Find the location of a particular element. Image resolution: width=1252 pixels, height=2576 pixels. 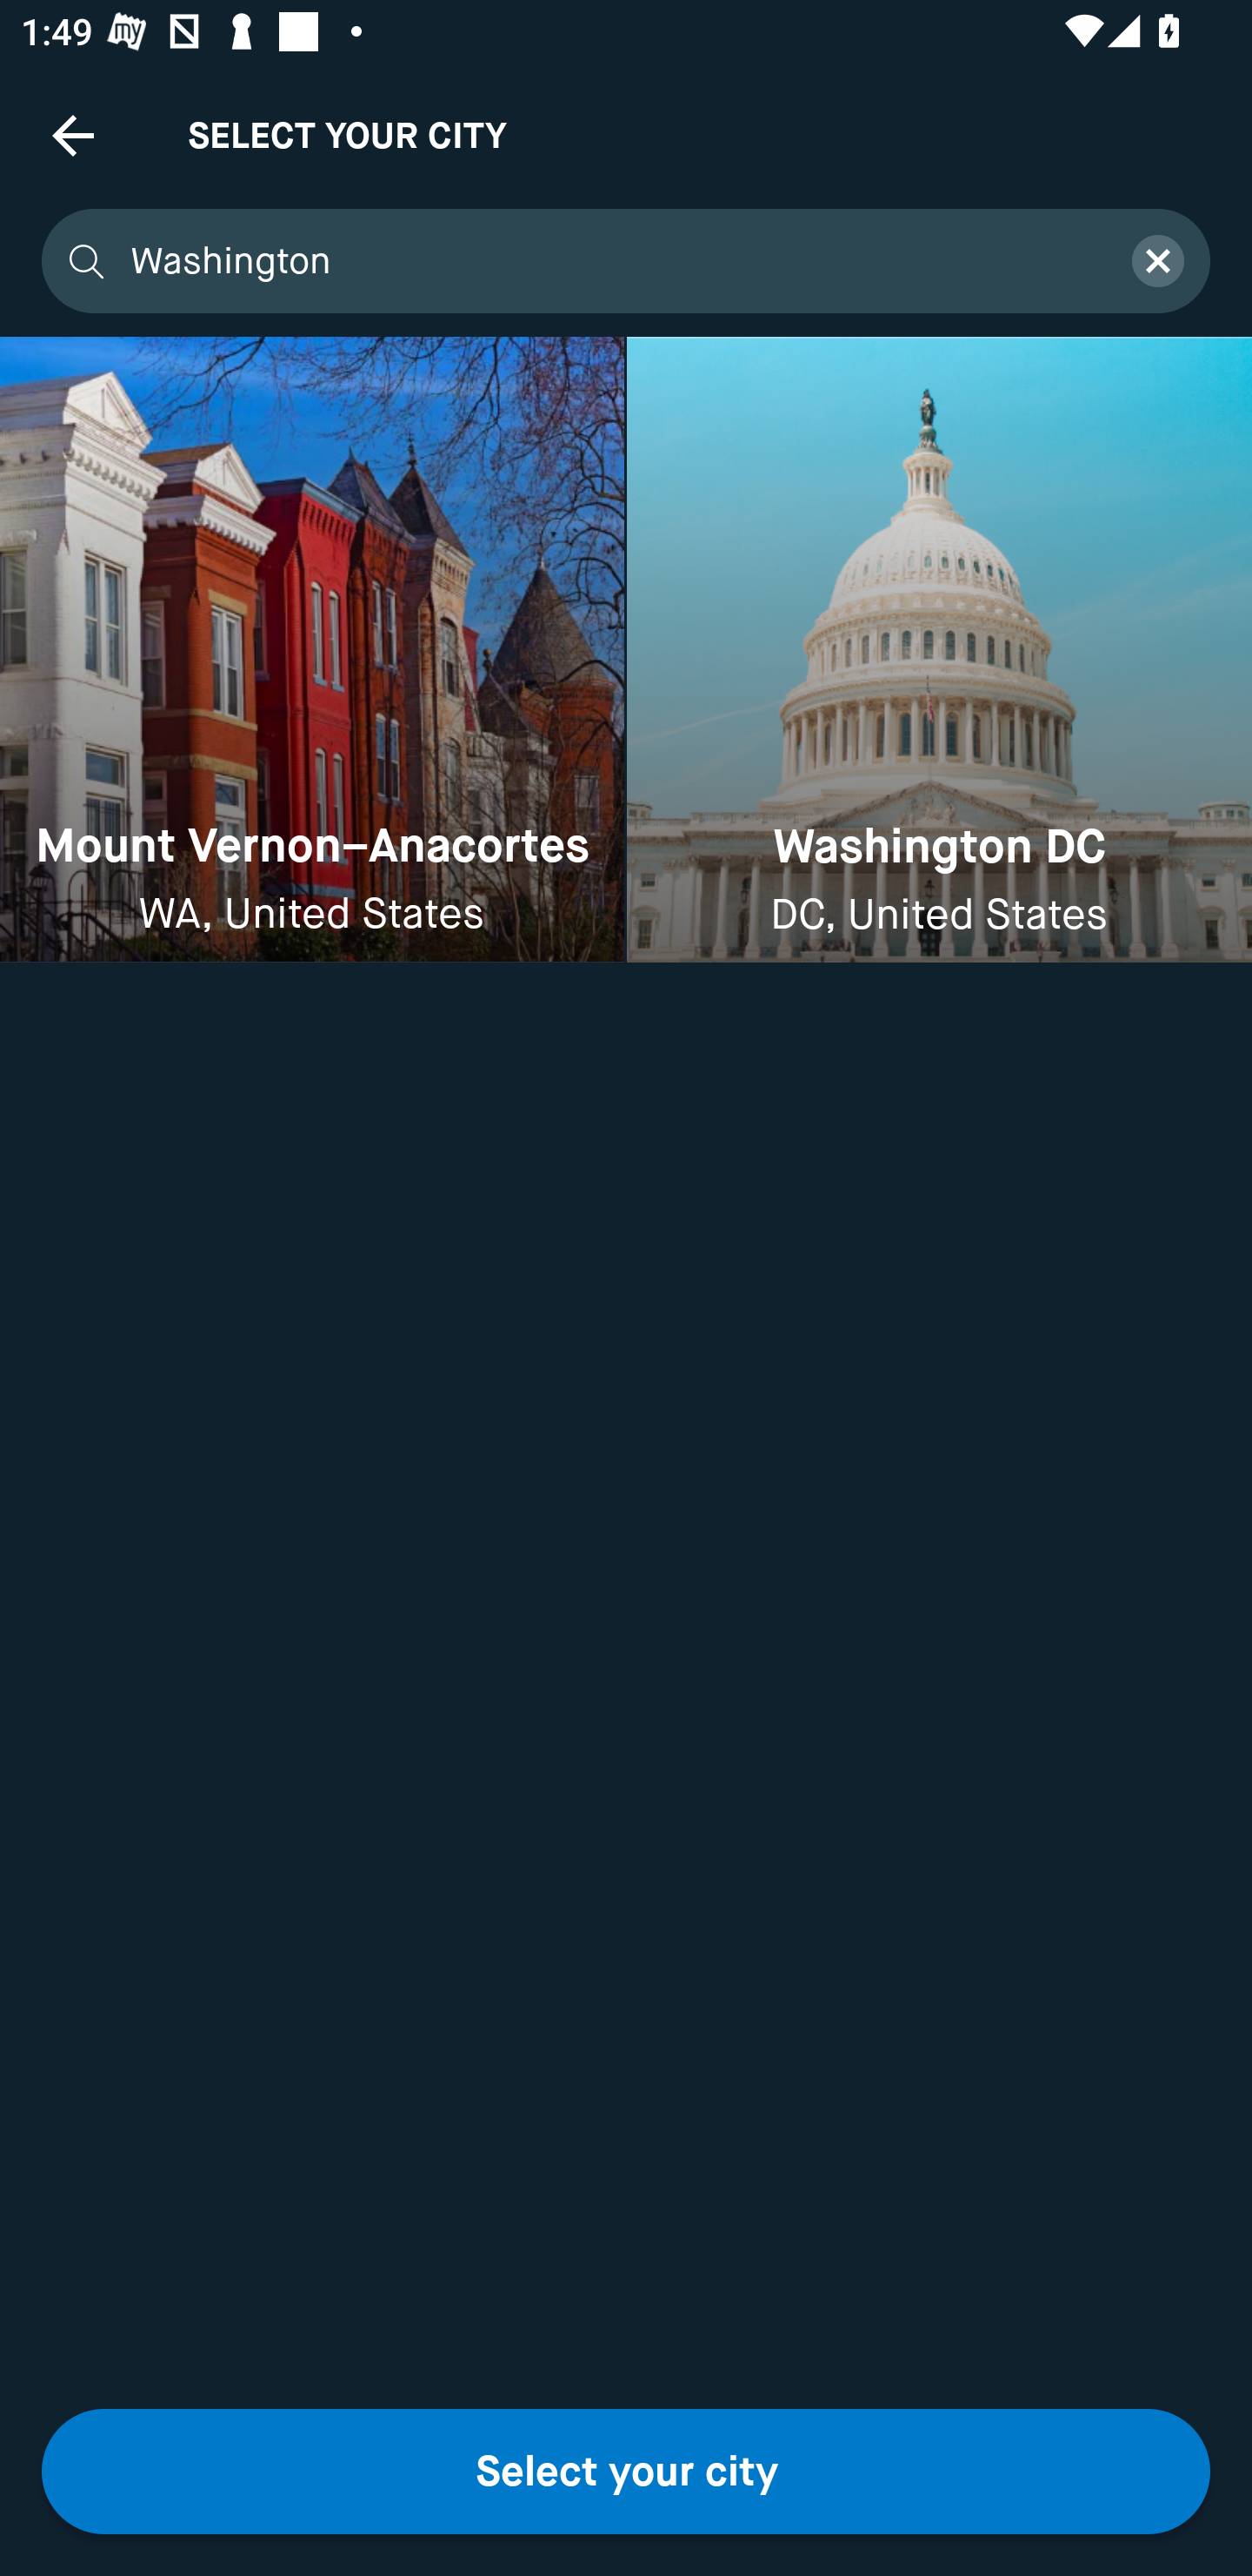

Navigate up is located at coordinates (73, 135).